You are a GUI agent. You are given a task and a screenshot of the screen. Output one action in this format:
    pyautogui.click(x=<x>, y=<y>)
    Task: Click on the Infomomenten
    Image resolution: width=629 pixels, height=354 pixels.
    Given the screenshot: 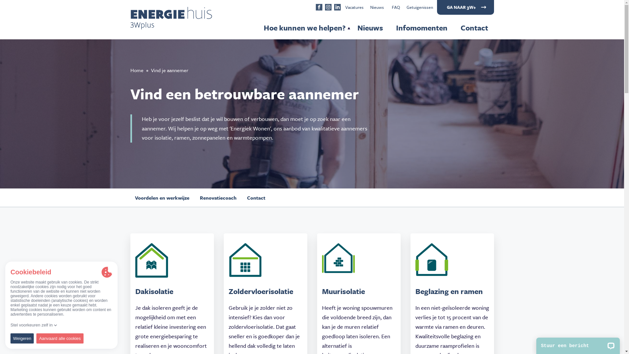 What is the action you would take?
    pyautogui.click(x=421, y=28)
    